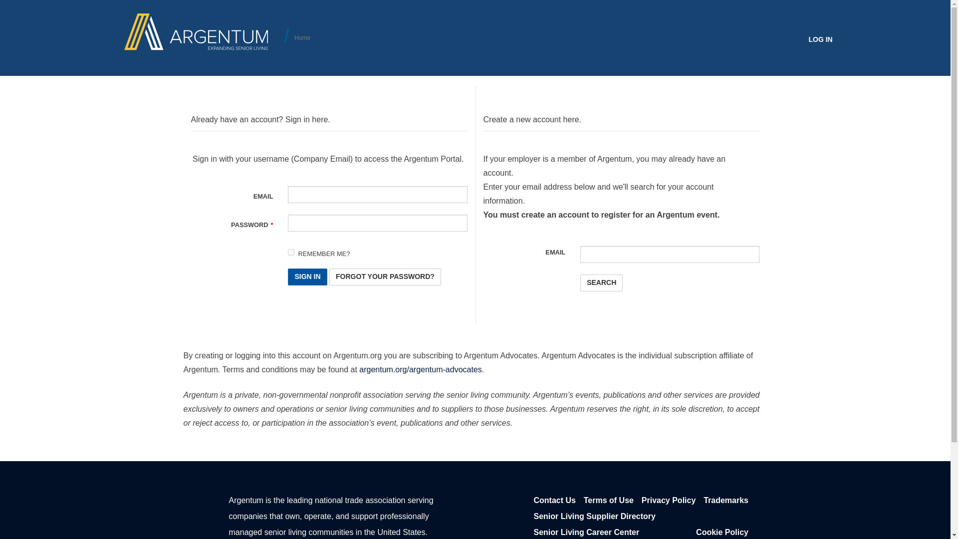 Image resolution: width=958 pixels, height=539 pixels. What do you see at coordinates (725, 501) in the screenshot?
I see `Trademarks` at bounding box center [725, 501].